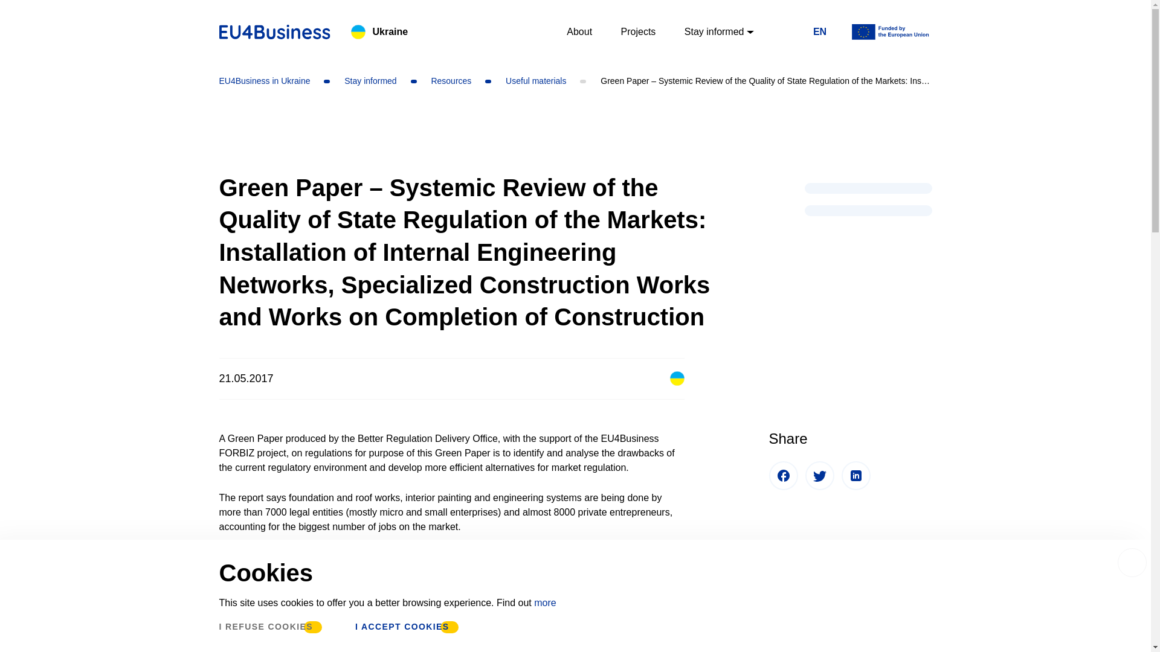  I want to click on Projects, so click(638, 31).